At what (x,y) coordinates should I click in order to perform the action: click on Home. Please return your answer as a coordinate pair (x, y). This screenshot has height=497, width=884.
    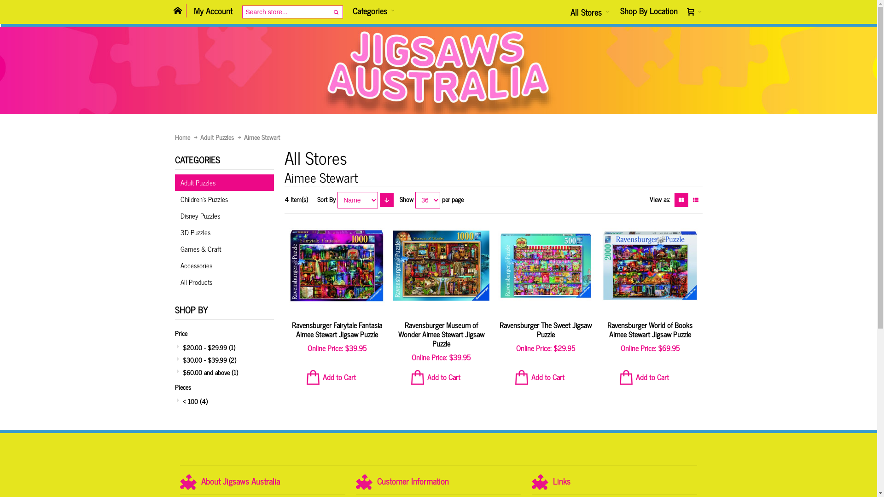
    Looking at the image, I should click on (182, 137).